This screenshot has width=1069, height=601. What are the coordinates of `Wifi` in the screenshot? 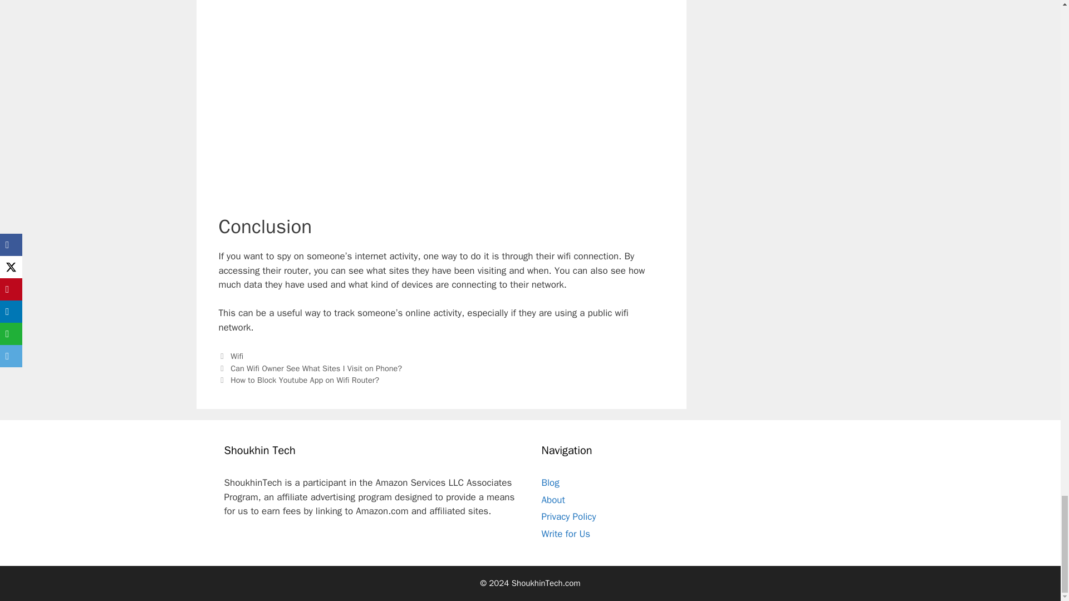 It's located at (237, 356).